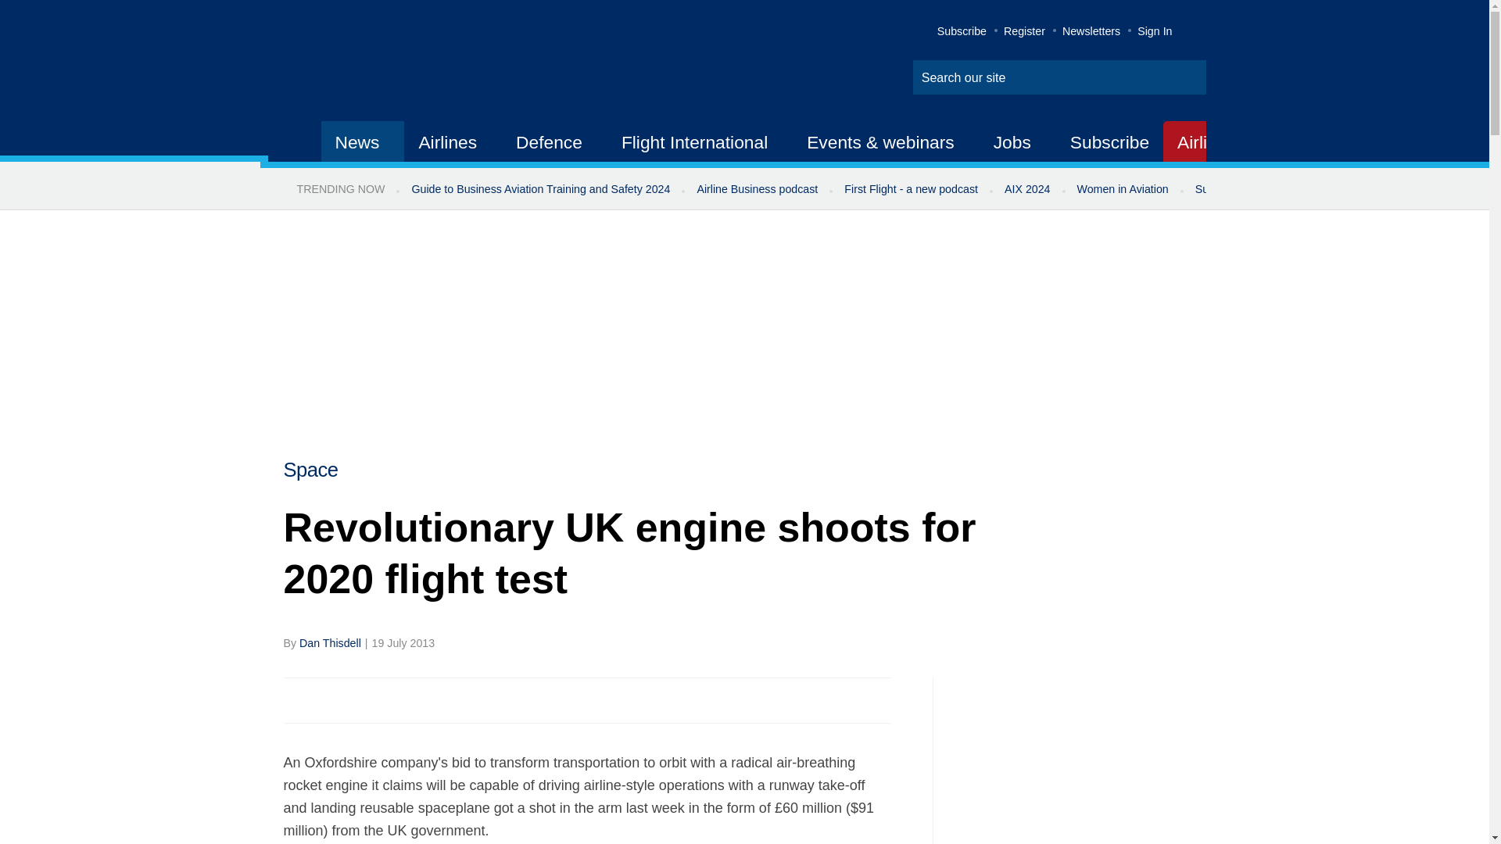 The width and height of the screenshot is (1501, 844). I want to click on First Flight - a new podcast, so click(911, 189).